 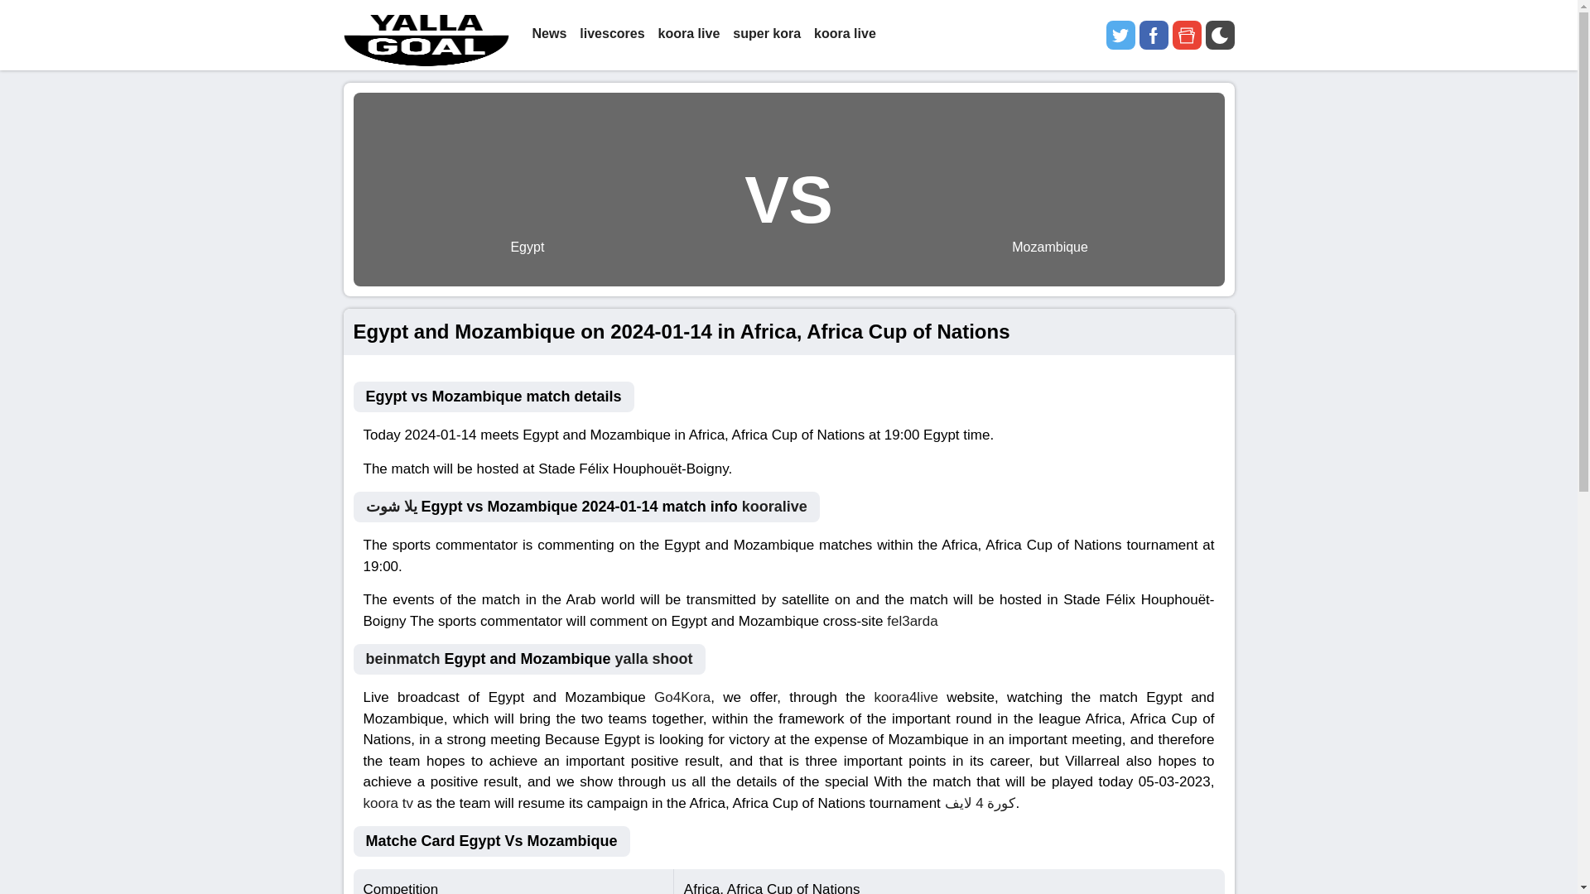 What do you see at coordinates (845, 35) in the screenshot?
I see `koora live` at bounding box center [845, 35].